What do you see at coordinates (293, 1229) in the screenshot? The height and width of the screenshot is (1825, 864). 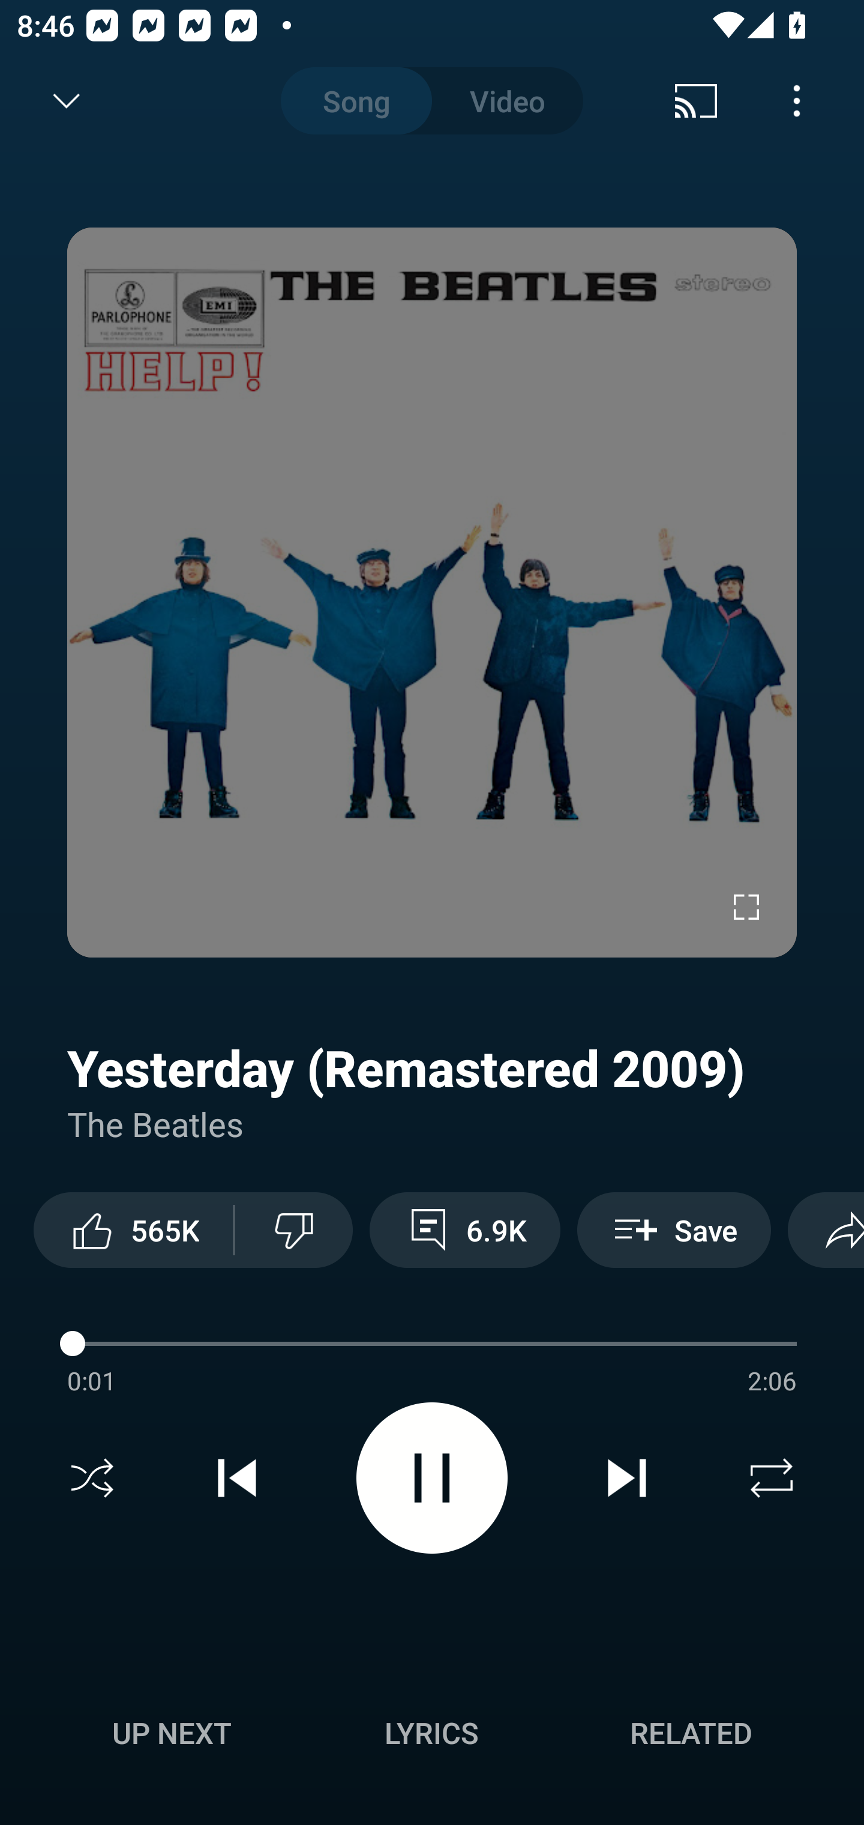 I see `Dislike` at bounding box center [293, 1229].